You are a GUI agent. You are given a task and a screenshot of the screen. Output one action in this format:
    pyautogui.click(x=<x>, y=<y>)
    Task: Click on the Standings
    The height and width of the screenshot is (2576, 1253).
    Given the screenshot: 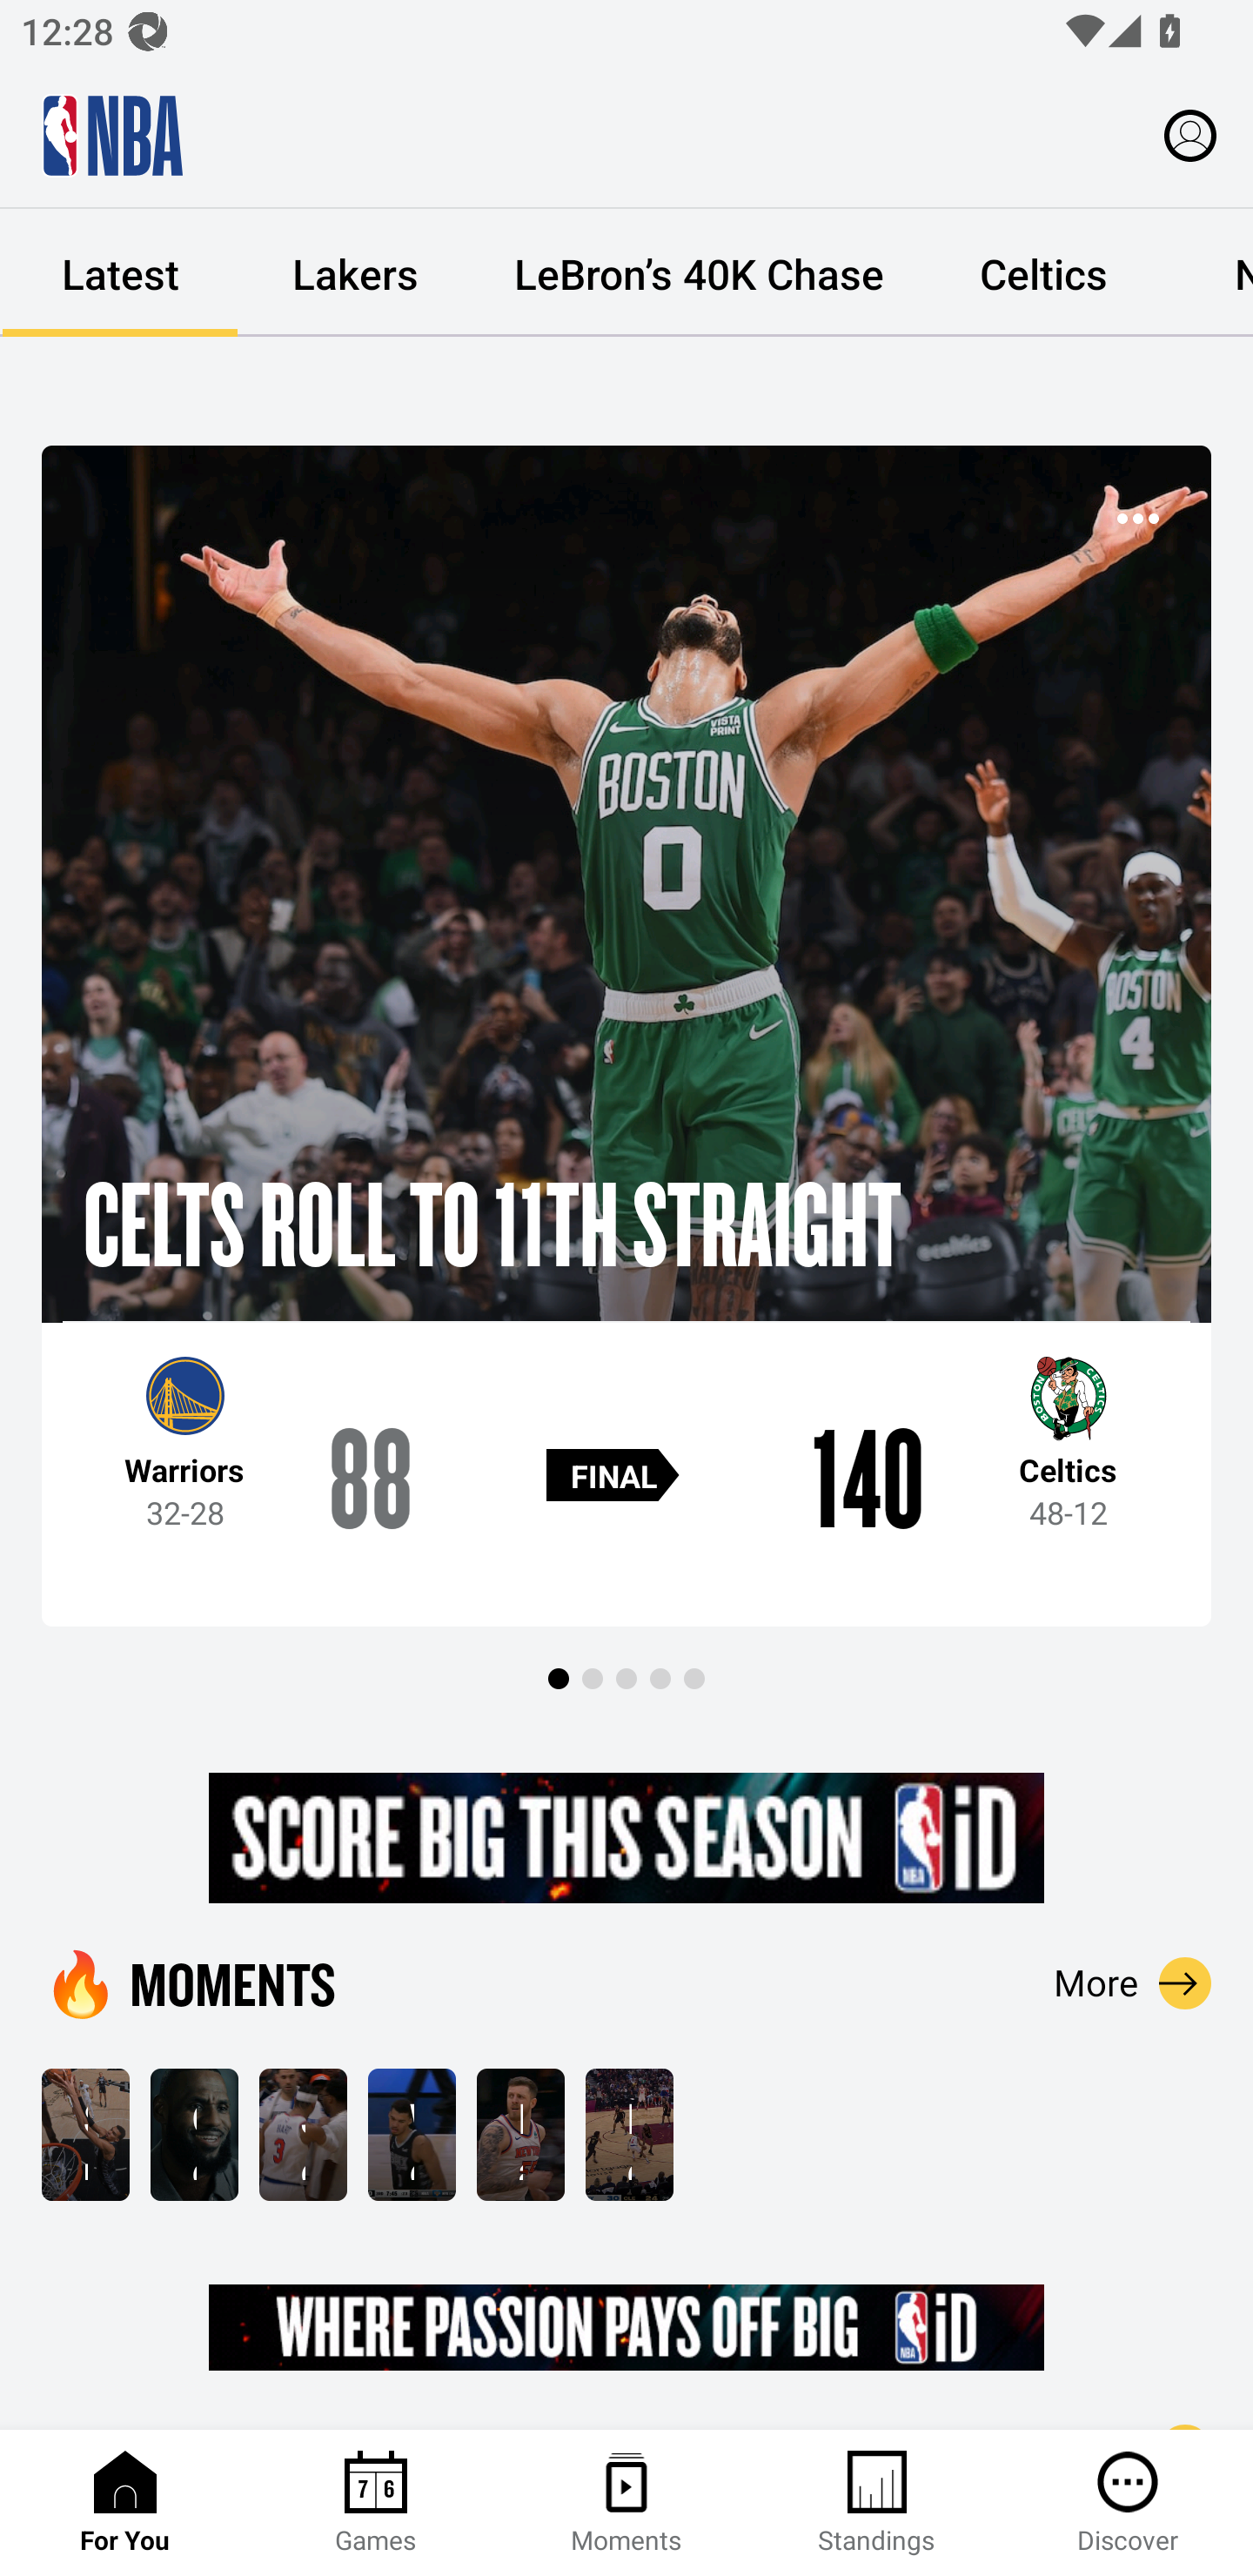 What is the action you would take?
    pyautogui.click(x=877, y=2503)
    